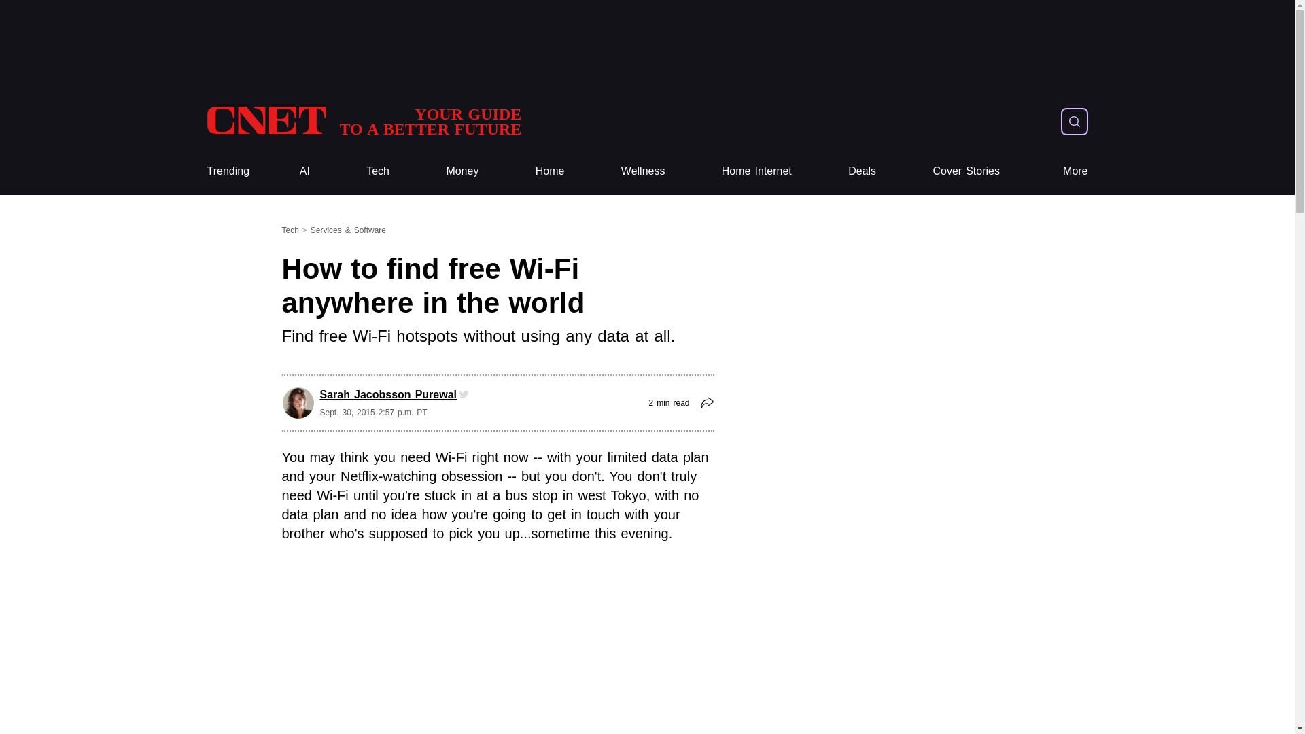 This screenshot has height=734, width=1305. What do you see at coordinates (227, 171) in the screenshot?
I see `Trending` at bounding box center [227, 171].